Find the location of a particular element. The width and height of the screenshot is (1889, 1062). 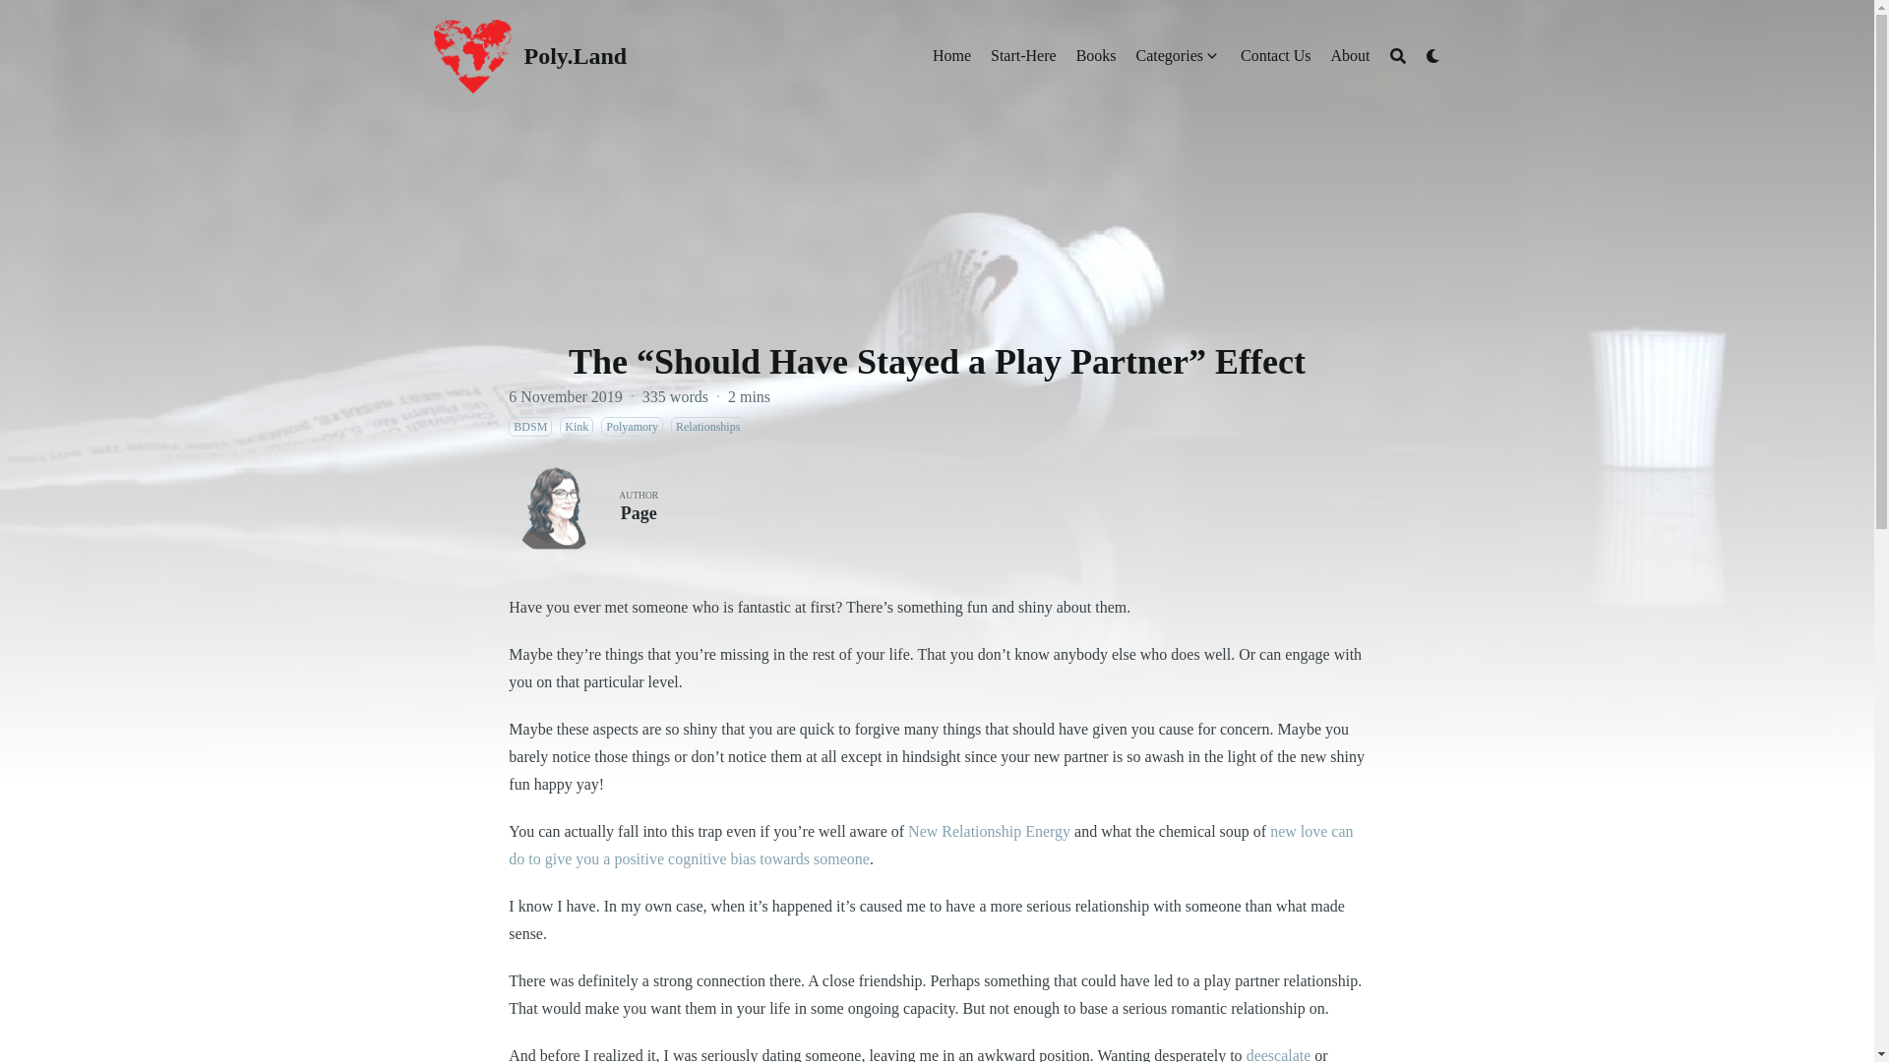

Home is located at coordinates (951, 56).